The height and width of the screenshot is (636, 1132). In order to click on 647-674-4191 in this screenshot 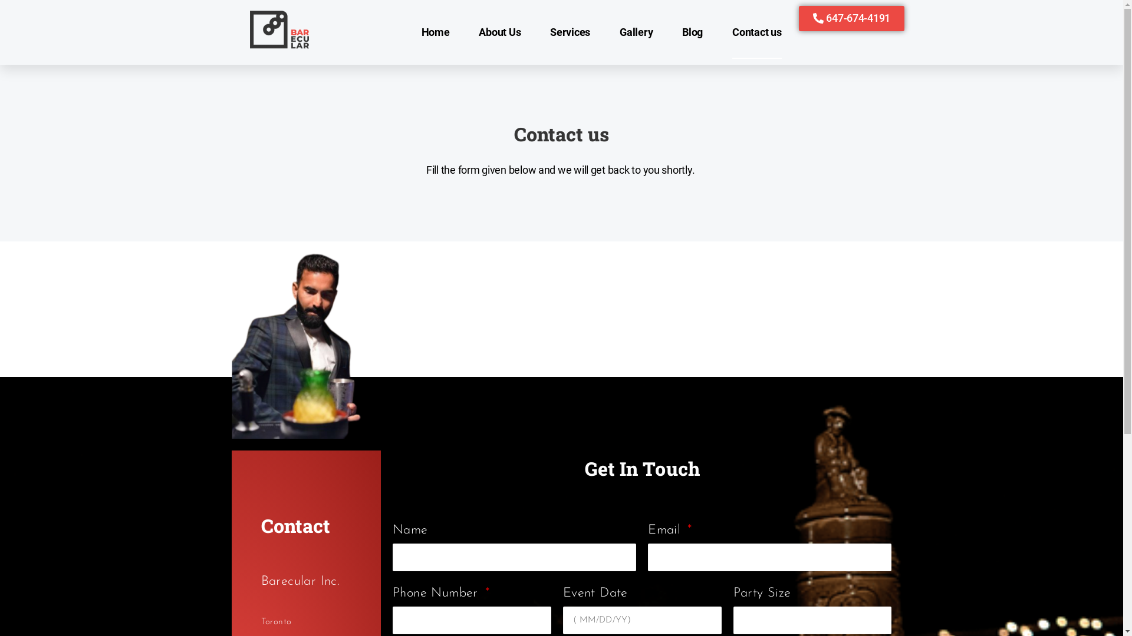, I will do `click(852, 19)`.